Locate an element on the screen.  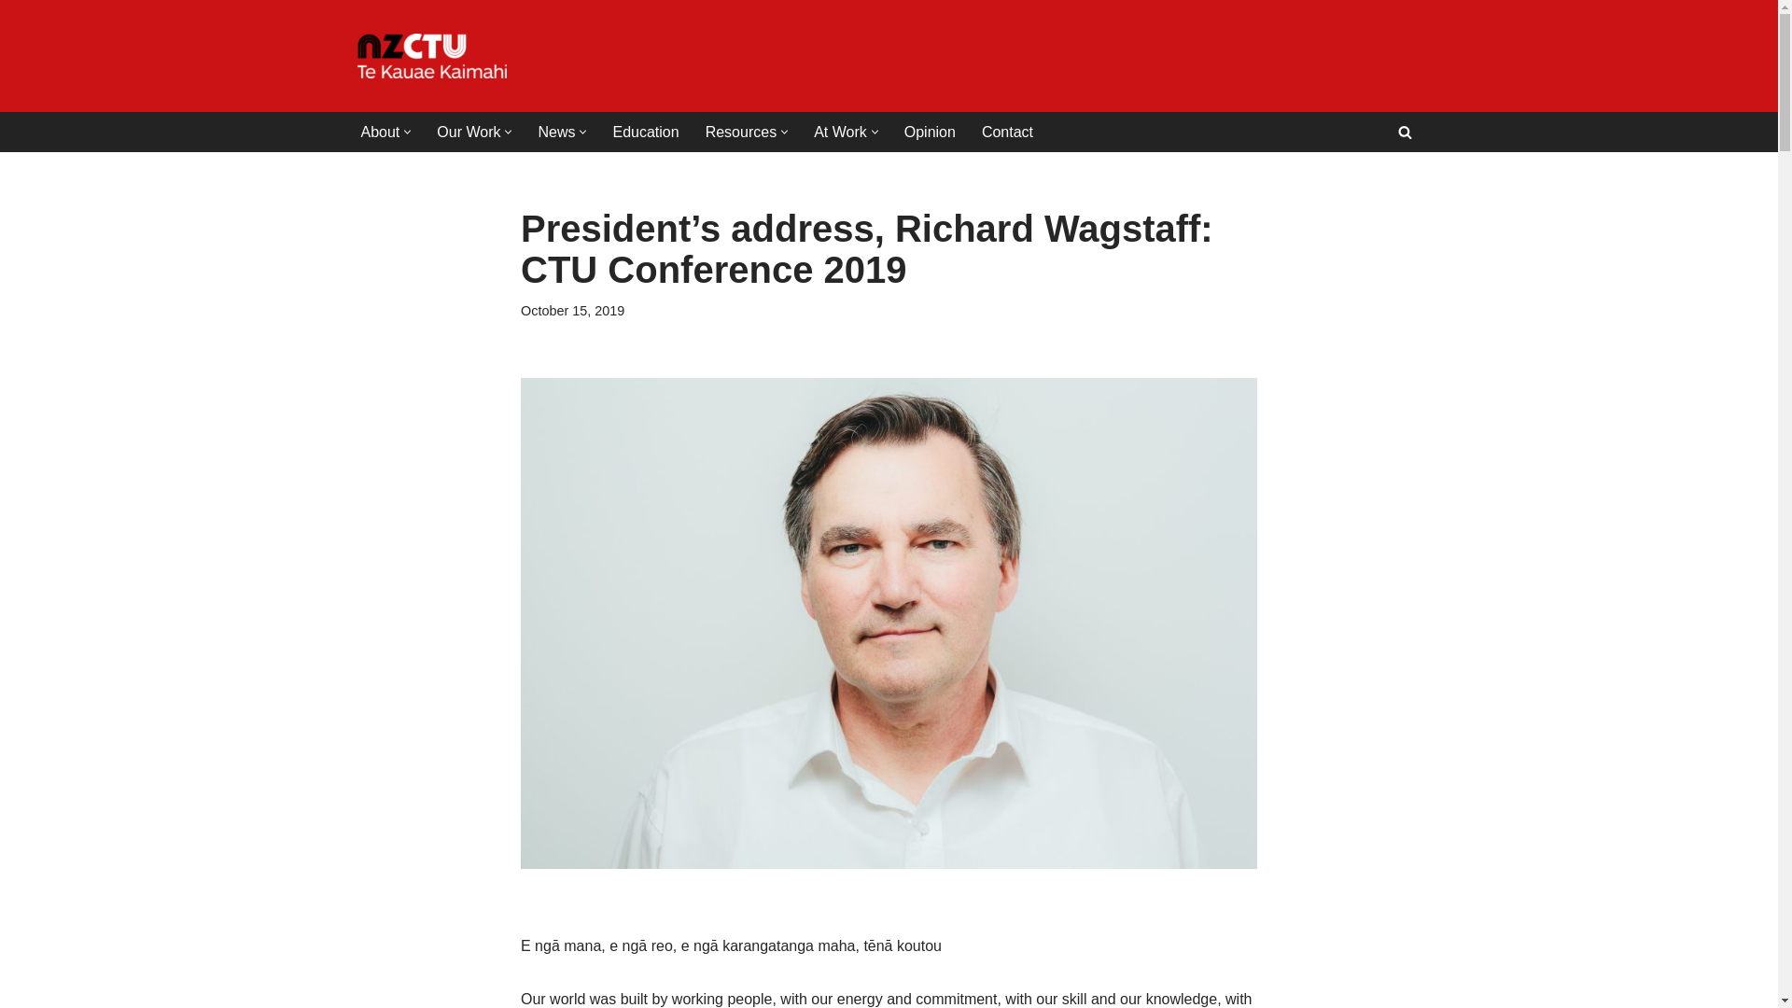
News is located at coordinates (556, 133).